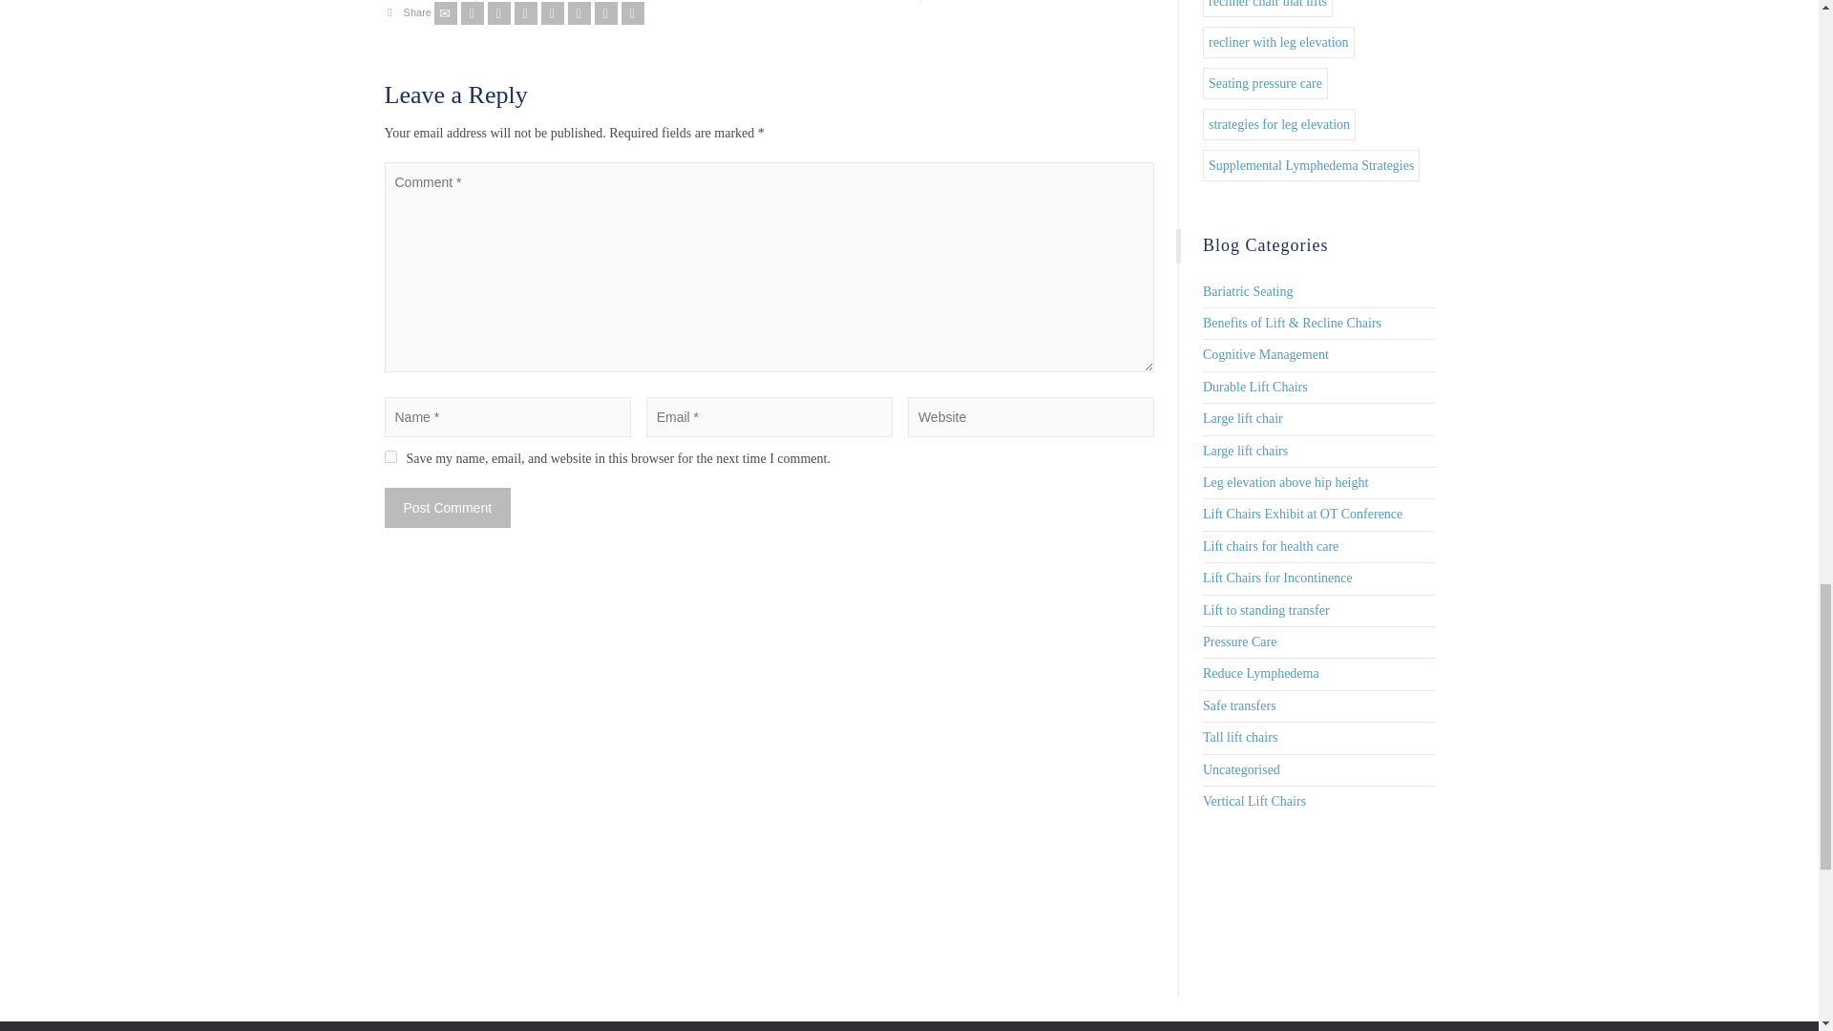 Image resolution: width=1833 pixels, height=1031 pixels. What do you see at coordinates (445, 13) in the screenshot?
I see `Email` at bounding box center [445, 13].